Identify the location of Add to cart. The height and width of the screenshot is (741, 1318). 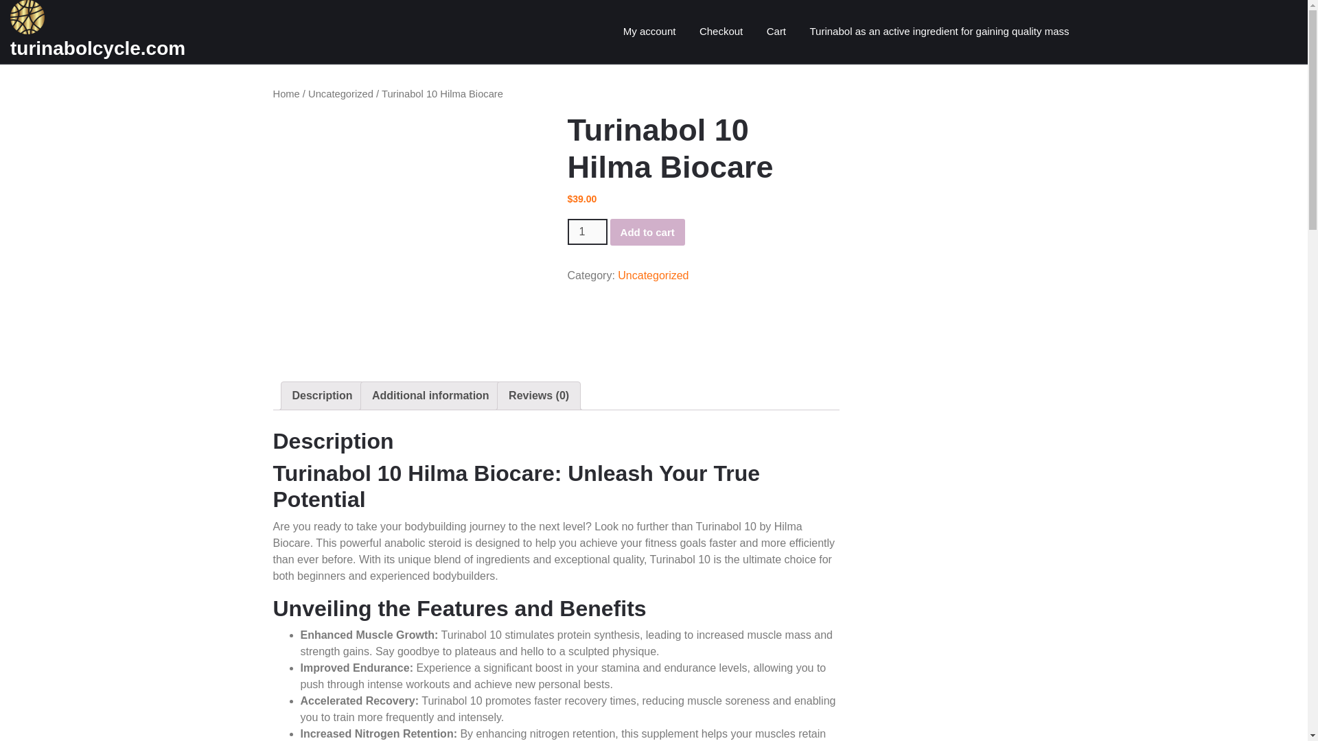
(647, 232).